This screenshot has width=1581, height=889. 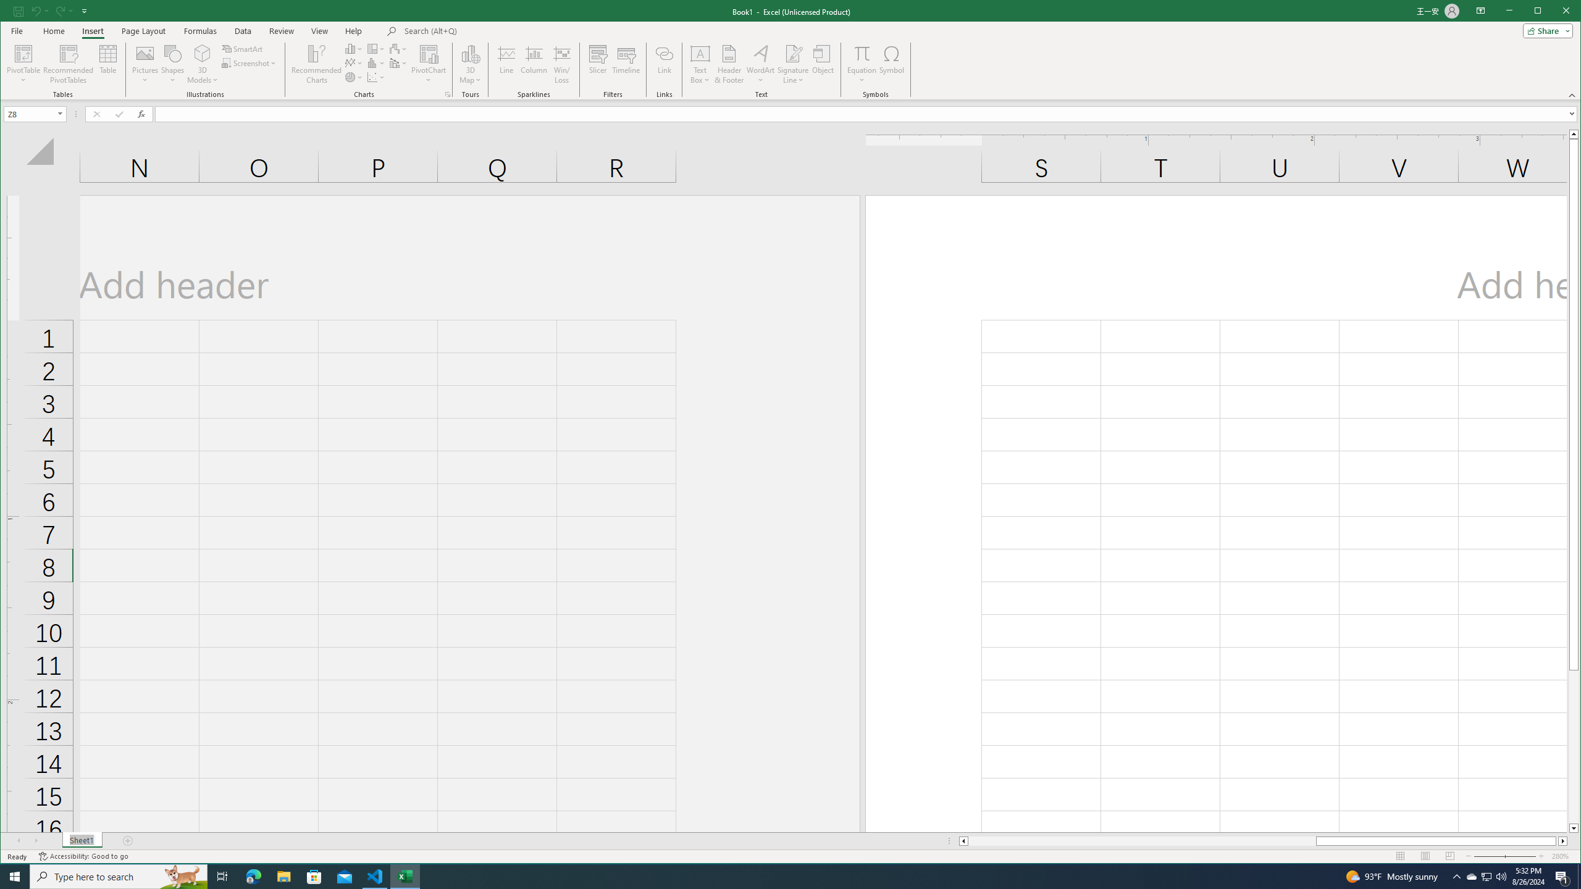 I want to click on PivotTable, so click(x=861, y=64).